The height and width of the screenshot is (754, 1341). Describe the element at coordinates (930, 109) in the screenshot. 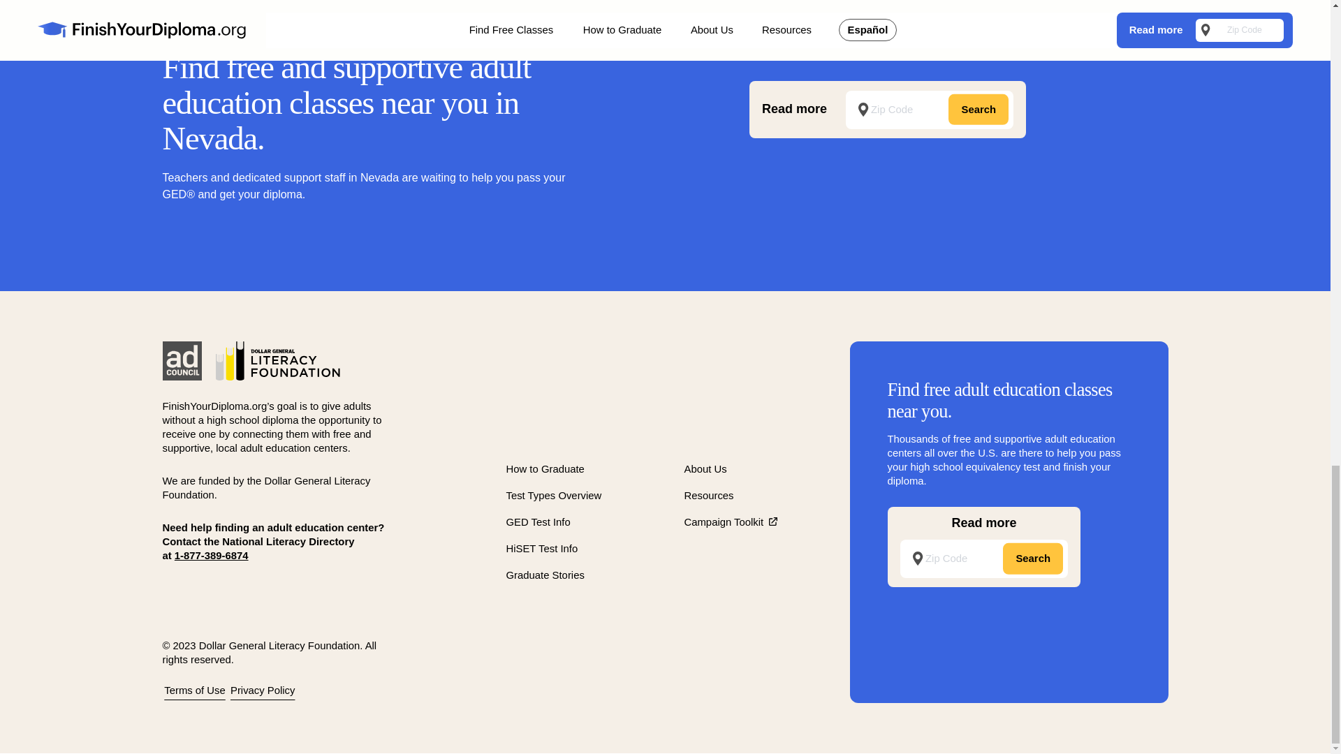

I see `Please enter a 5-digit numeric ZIP code.` at that location.